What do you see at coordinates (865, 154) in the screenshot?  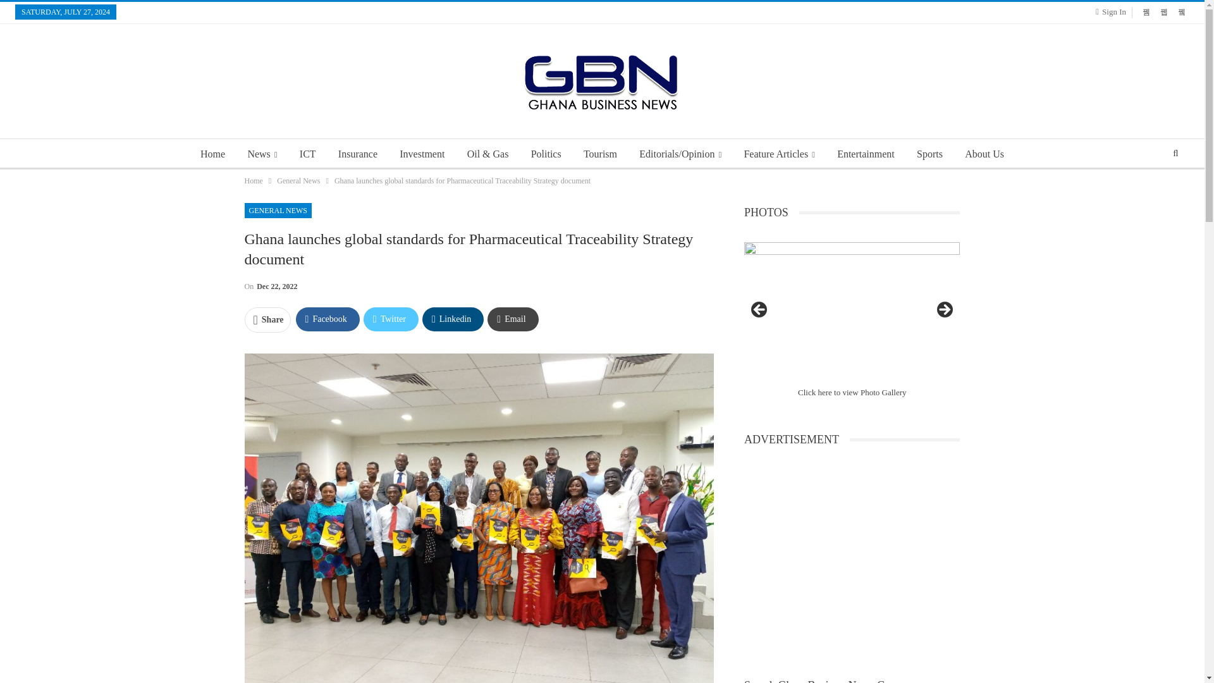 I see `Entertainment` at bounding box center [865, 154].